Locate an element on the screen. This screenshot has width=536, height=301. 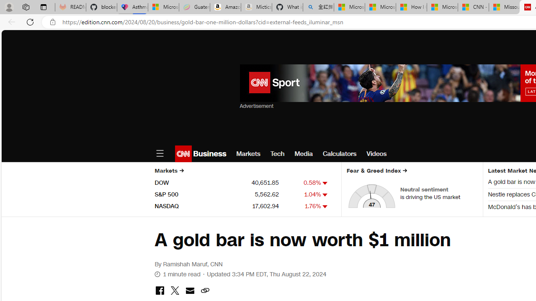
Class: icon-ui-link is located at coordinates (205, 291).